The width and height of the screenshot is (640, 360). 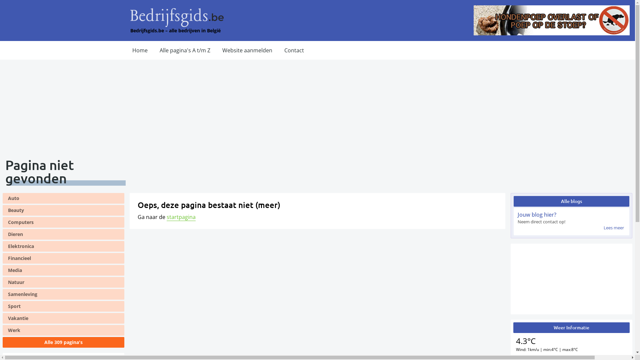 I want to click on Beauty, so click(x=63, y=210).